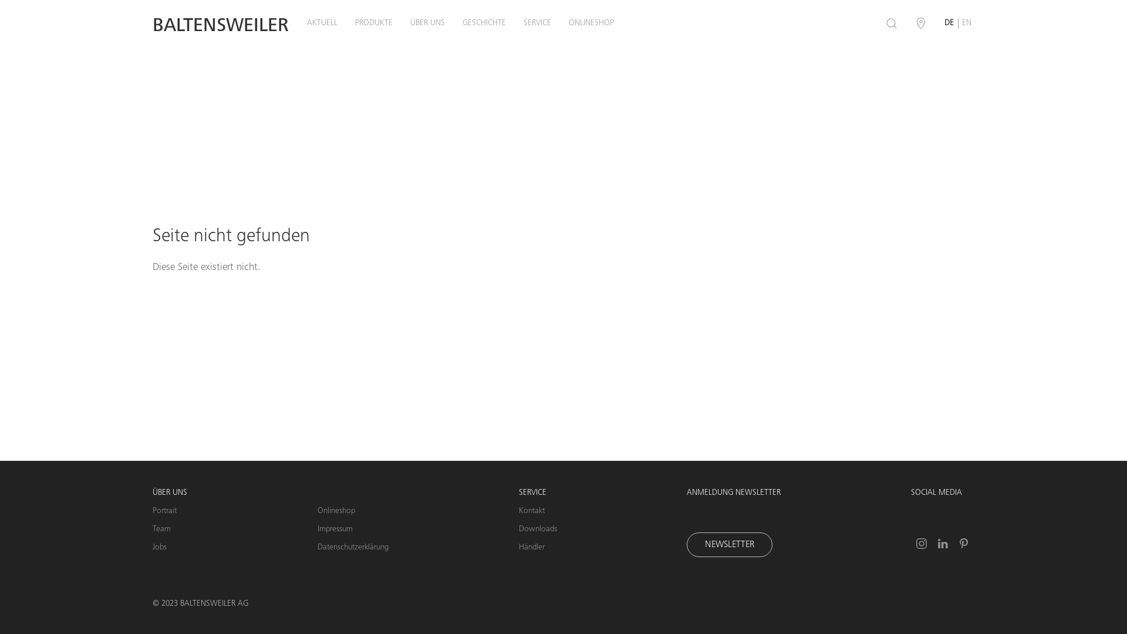 The width and height of the screenshot is (1127, 634). I want to click on ONLINESHOP, so click(592, 23).